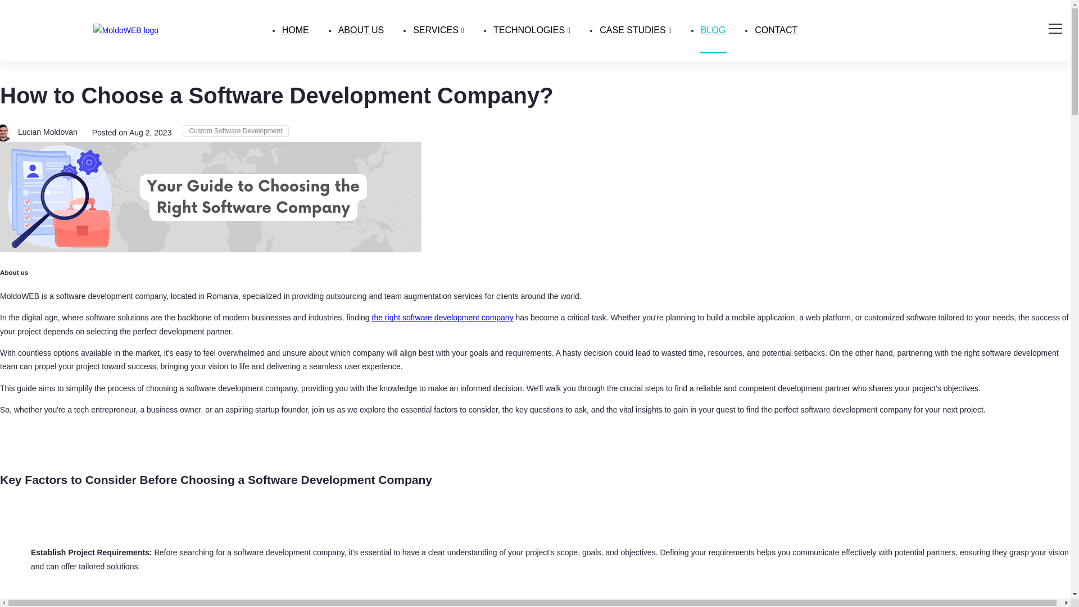 This screenshot has width=1079, height=607. What do you see at coordinates (443, 318) in the screenshot?
I see `the right software development company` at bounding box center [443, 318].